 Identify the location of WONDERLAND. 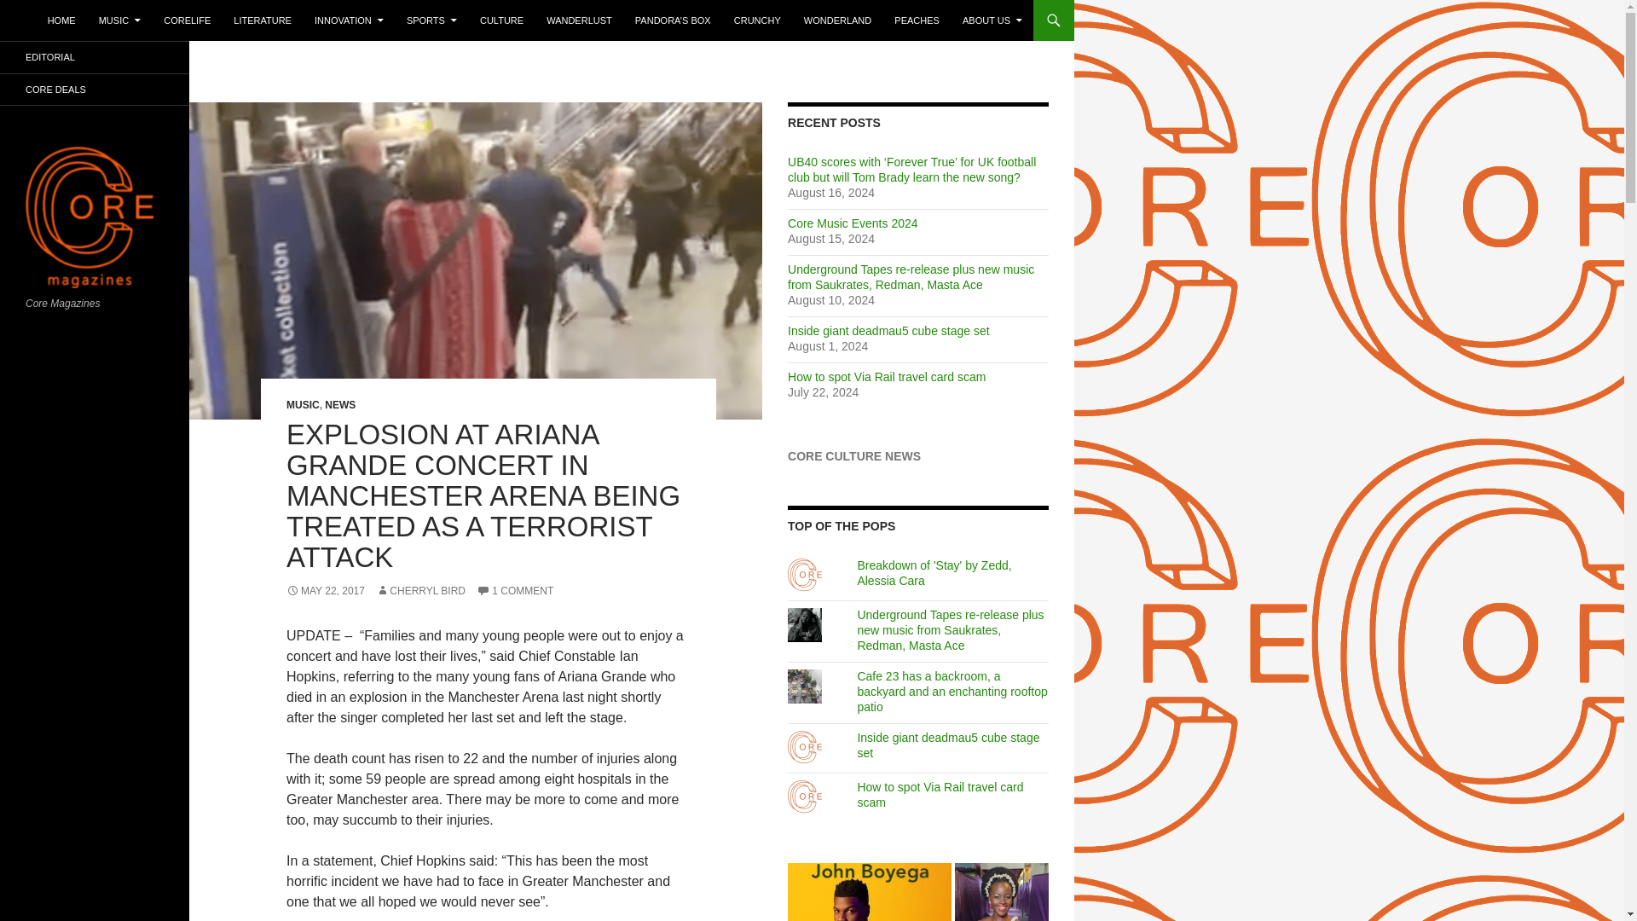
(837, 20).